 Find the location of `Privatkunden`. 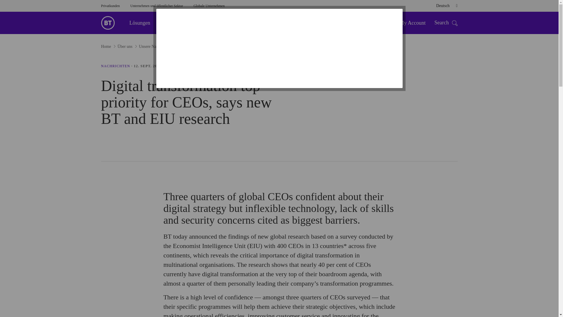

Privatkunden is located at coordinates (110, 6).